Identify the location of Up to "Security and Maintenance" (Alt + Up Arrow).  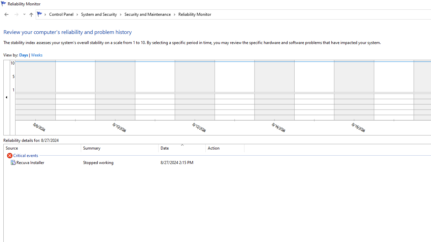
(31, 15).